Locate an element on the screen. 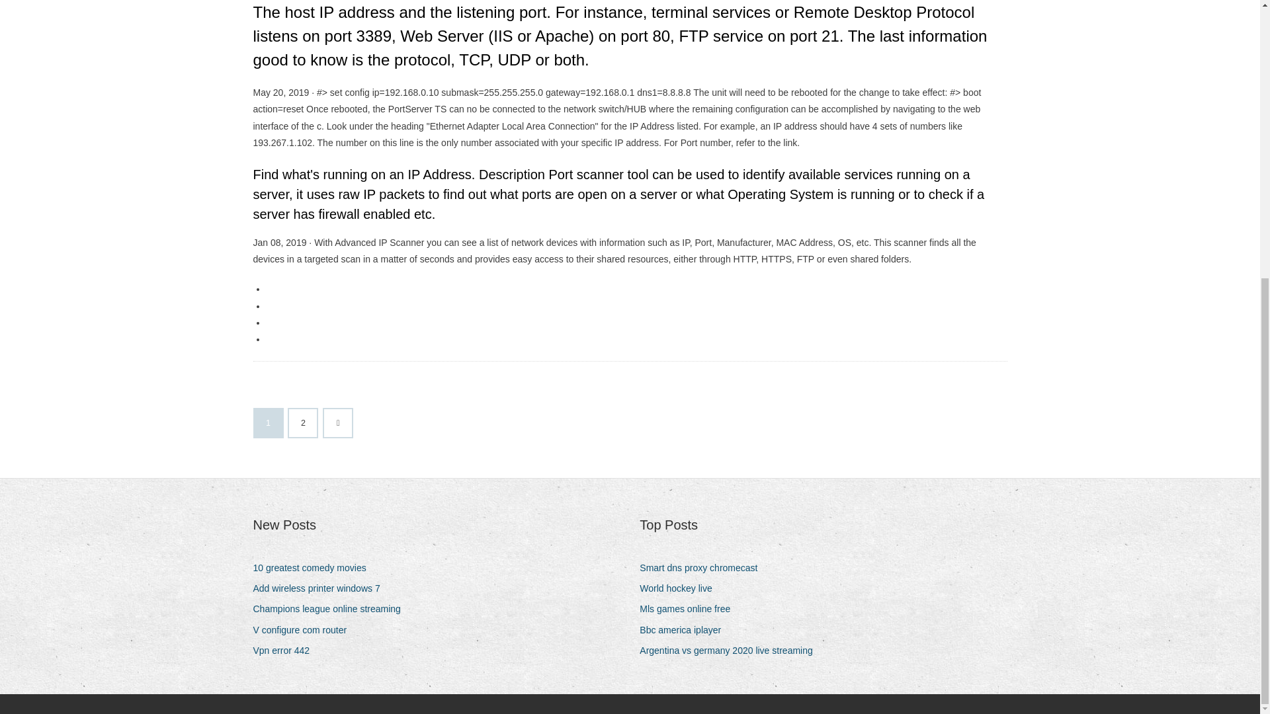 This screenshot has height=714, width=1270. Smart dns proxy chromecast is located at coordinates (703, 567).